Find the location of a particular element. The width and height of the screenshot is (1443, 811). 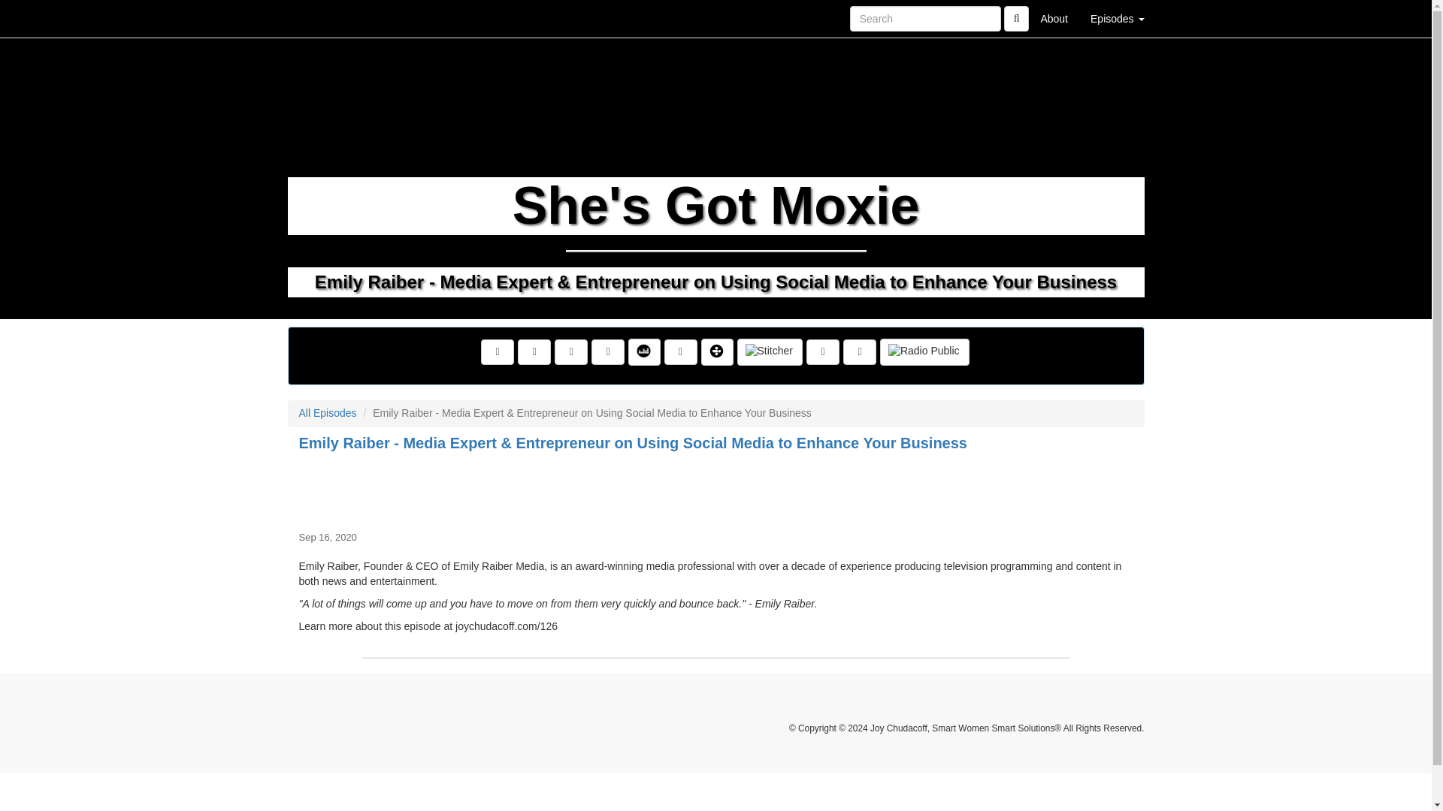

Listen on Apple Podcasts is located at coordinates (680, 352).